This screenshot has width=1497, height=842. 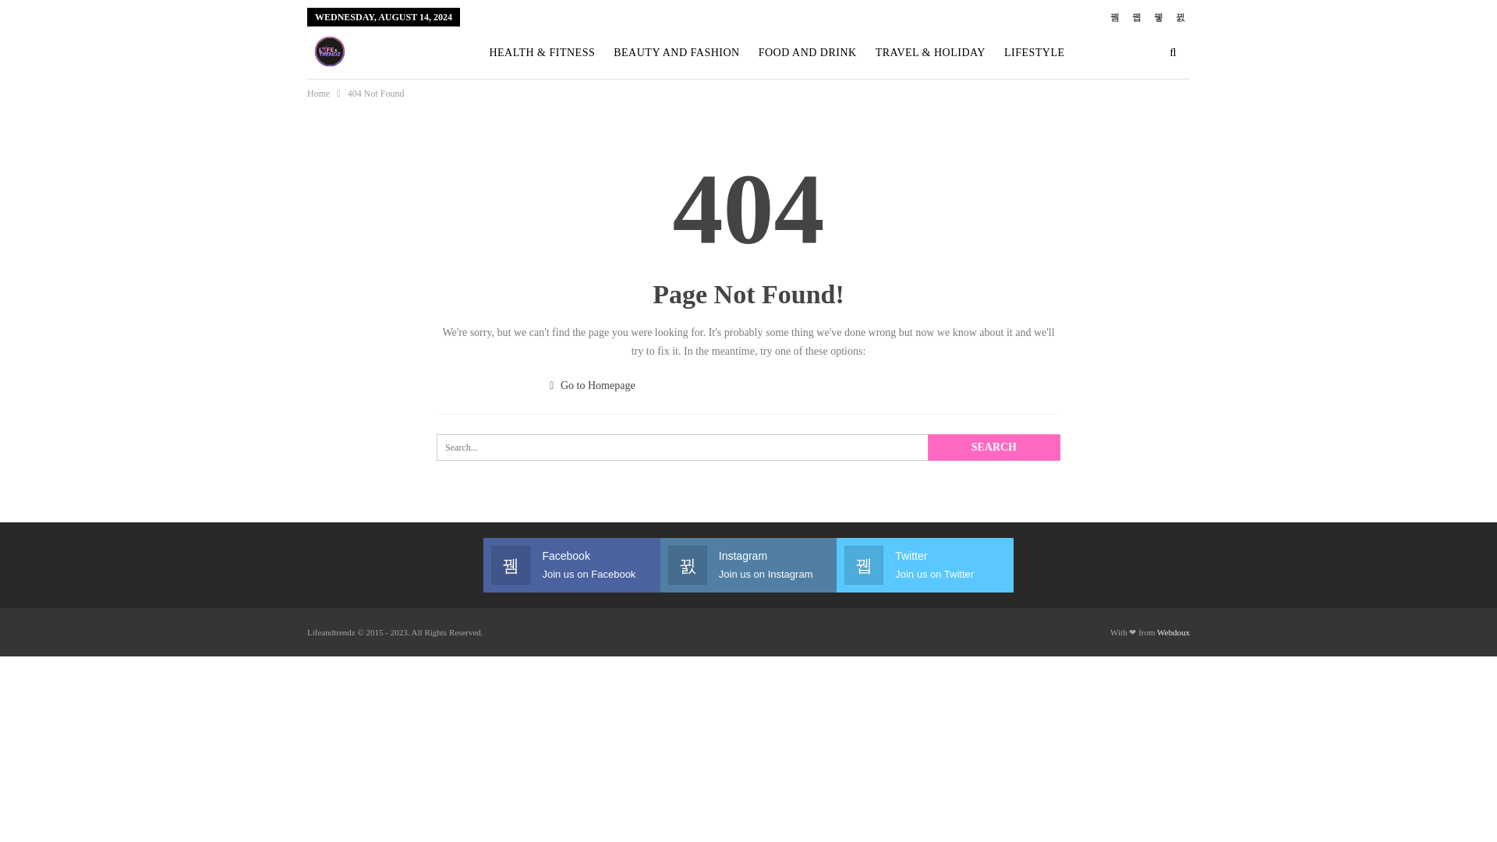 What do you see at coordinates (675, 53) in the screenshot?
I see `BEAUTY AND FASHION` at bounding box center [675, 53].